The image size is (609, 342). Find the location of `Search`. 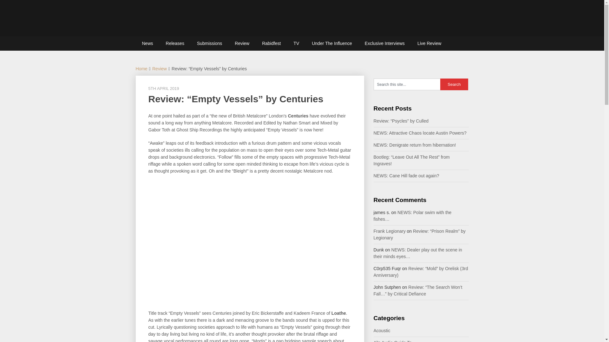

Search is located at coordinates (454, 84).